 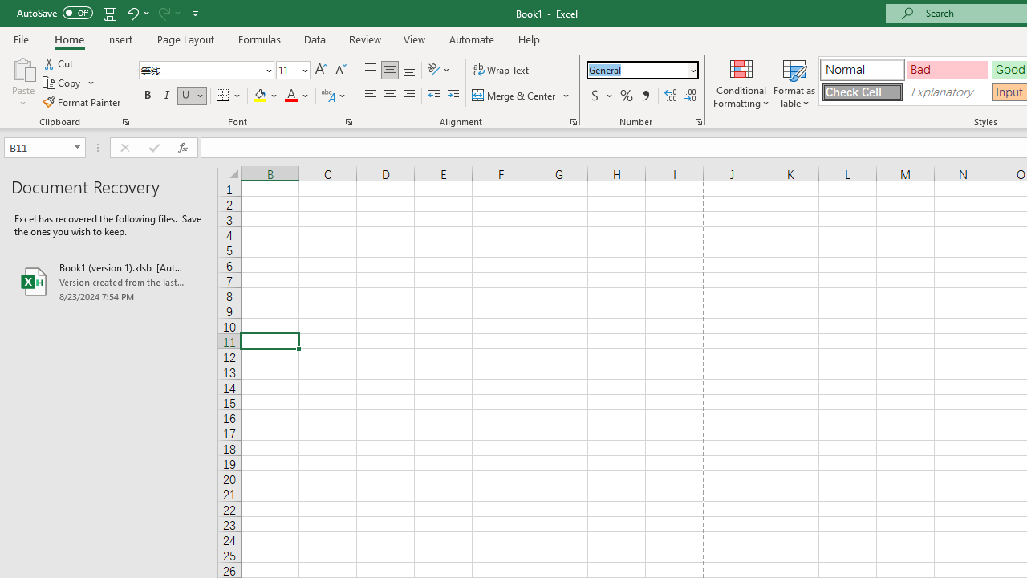 What do you see at coordinates (947, 92) in the screenshot?
I see `Explanatory Text` at bounding box center [947, 92].